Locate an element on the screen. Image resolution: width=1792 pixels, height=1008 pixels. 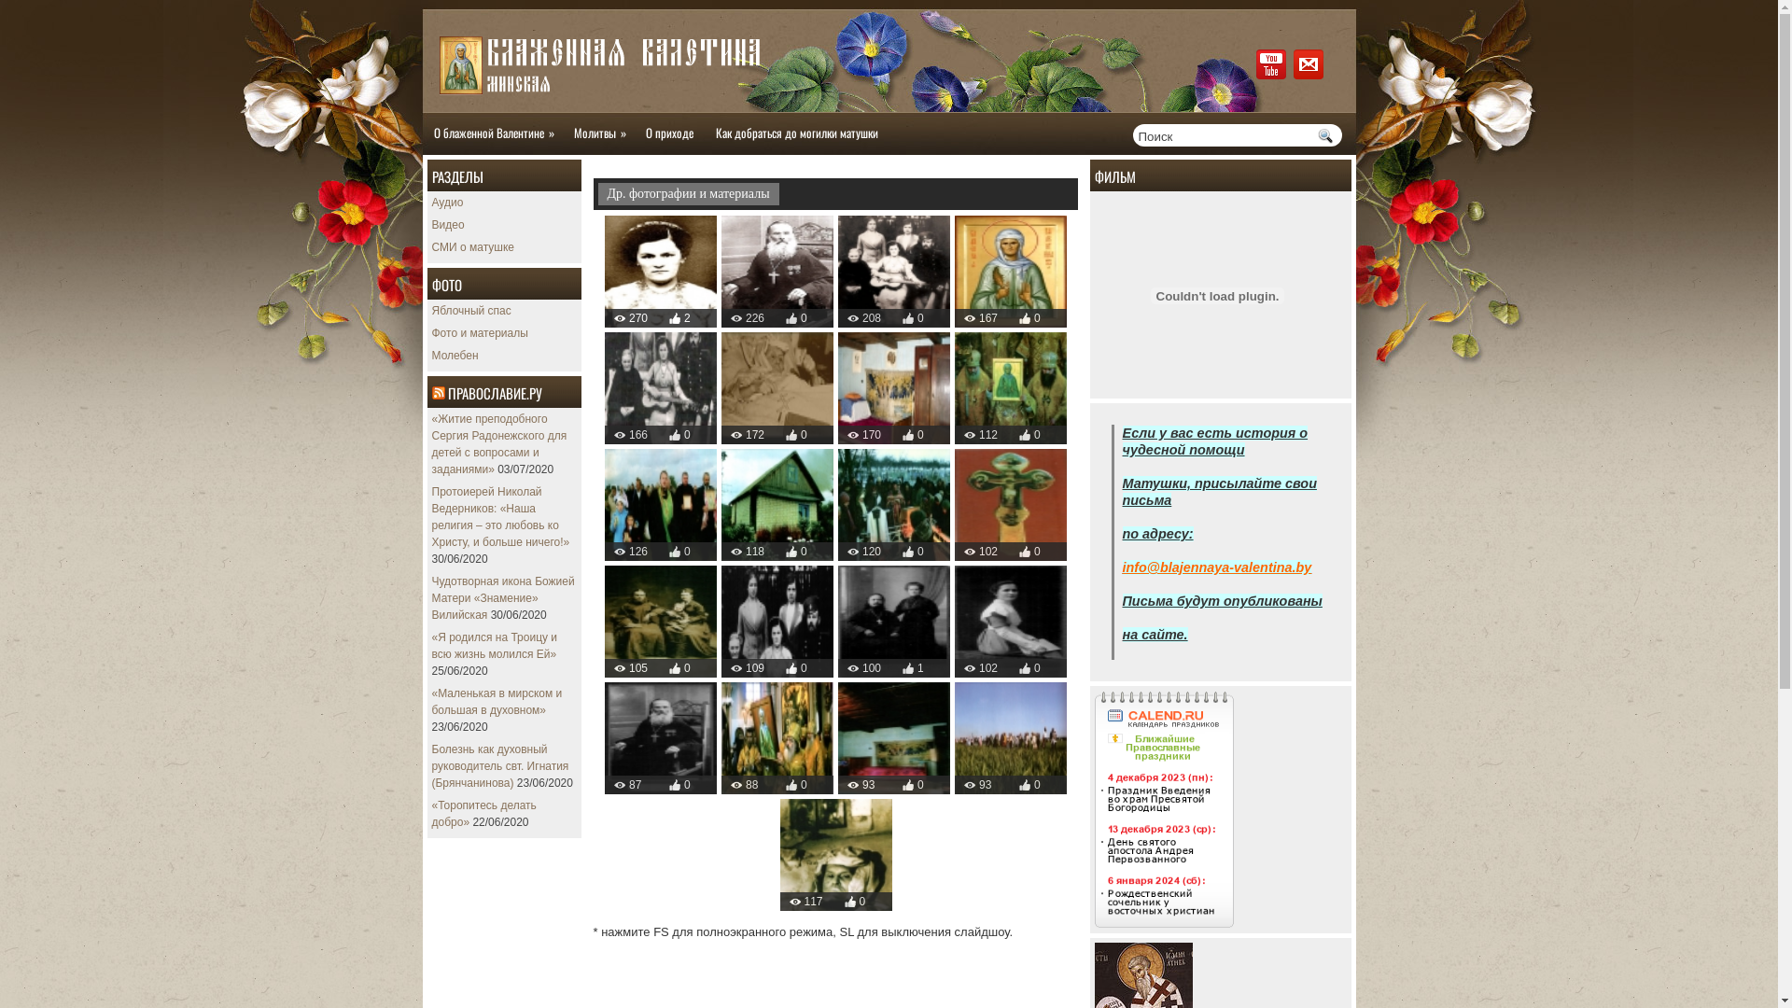
118
0 is located at coordinates (777, 505).